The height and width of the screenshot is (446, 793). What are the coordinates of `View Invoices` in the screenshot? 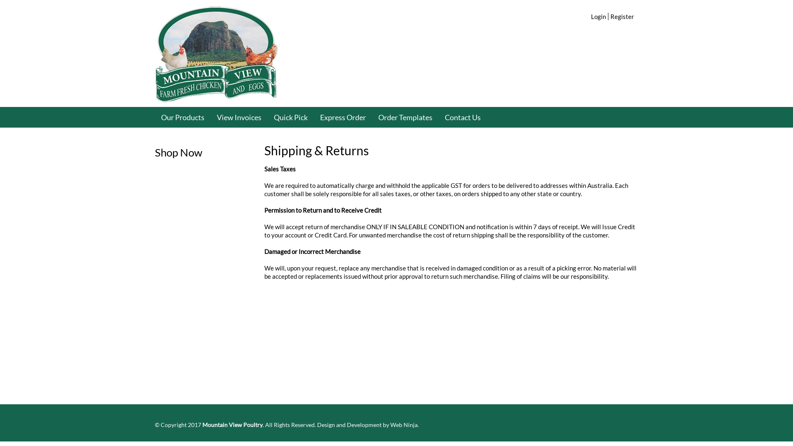 It's located at (239, 117).